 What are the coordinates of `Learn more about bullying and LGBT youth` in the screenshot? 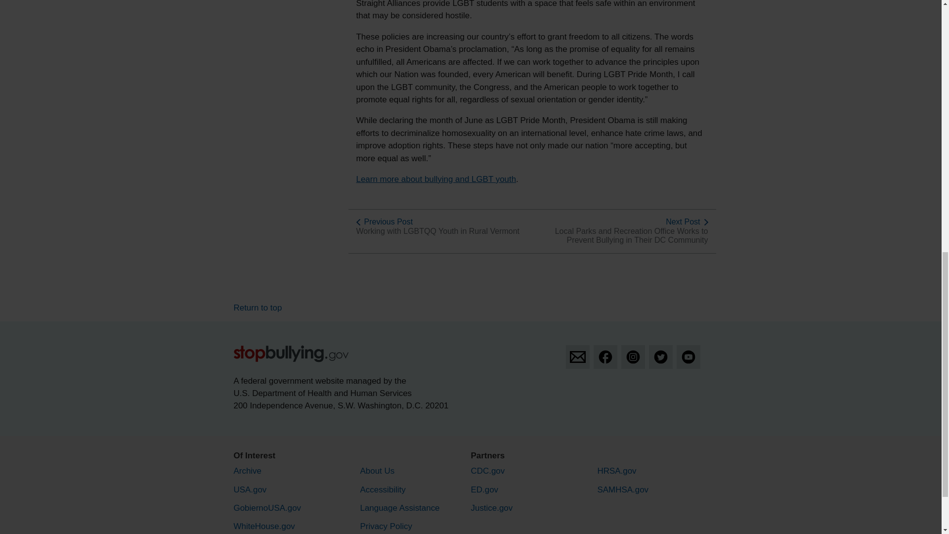 It's located at (436, 179).